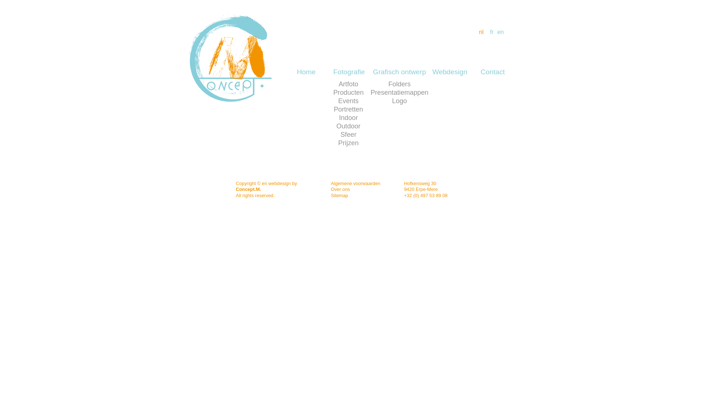 This screenshot has width=702, height=395. What do you see at coordinates (349, 72) in the screenshot?
I see `Fotografie` at bounding box center [349, 72].